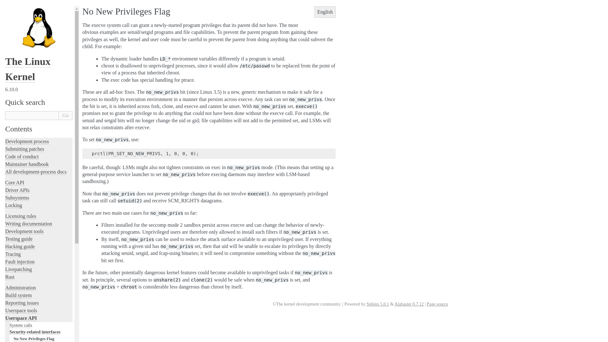  Describe the element at coordinates (35, 172) in the screenshot. I see `All development-process docs` at that location.